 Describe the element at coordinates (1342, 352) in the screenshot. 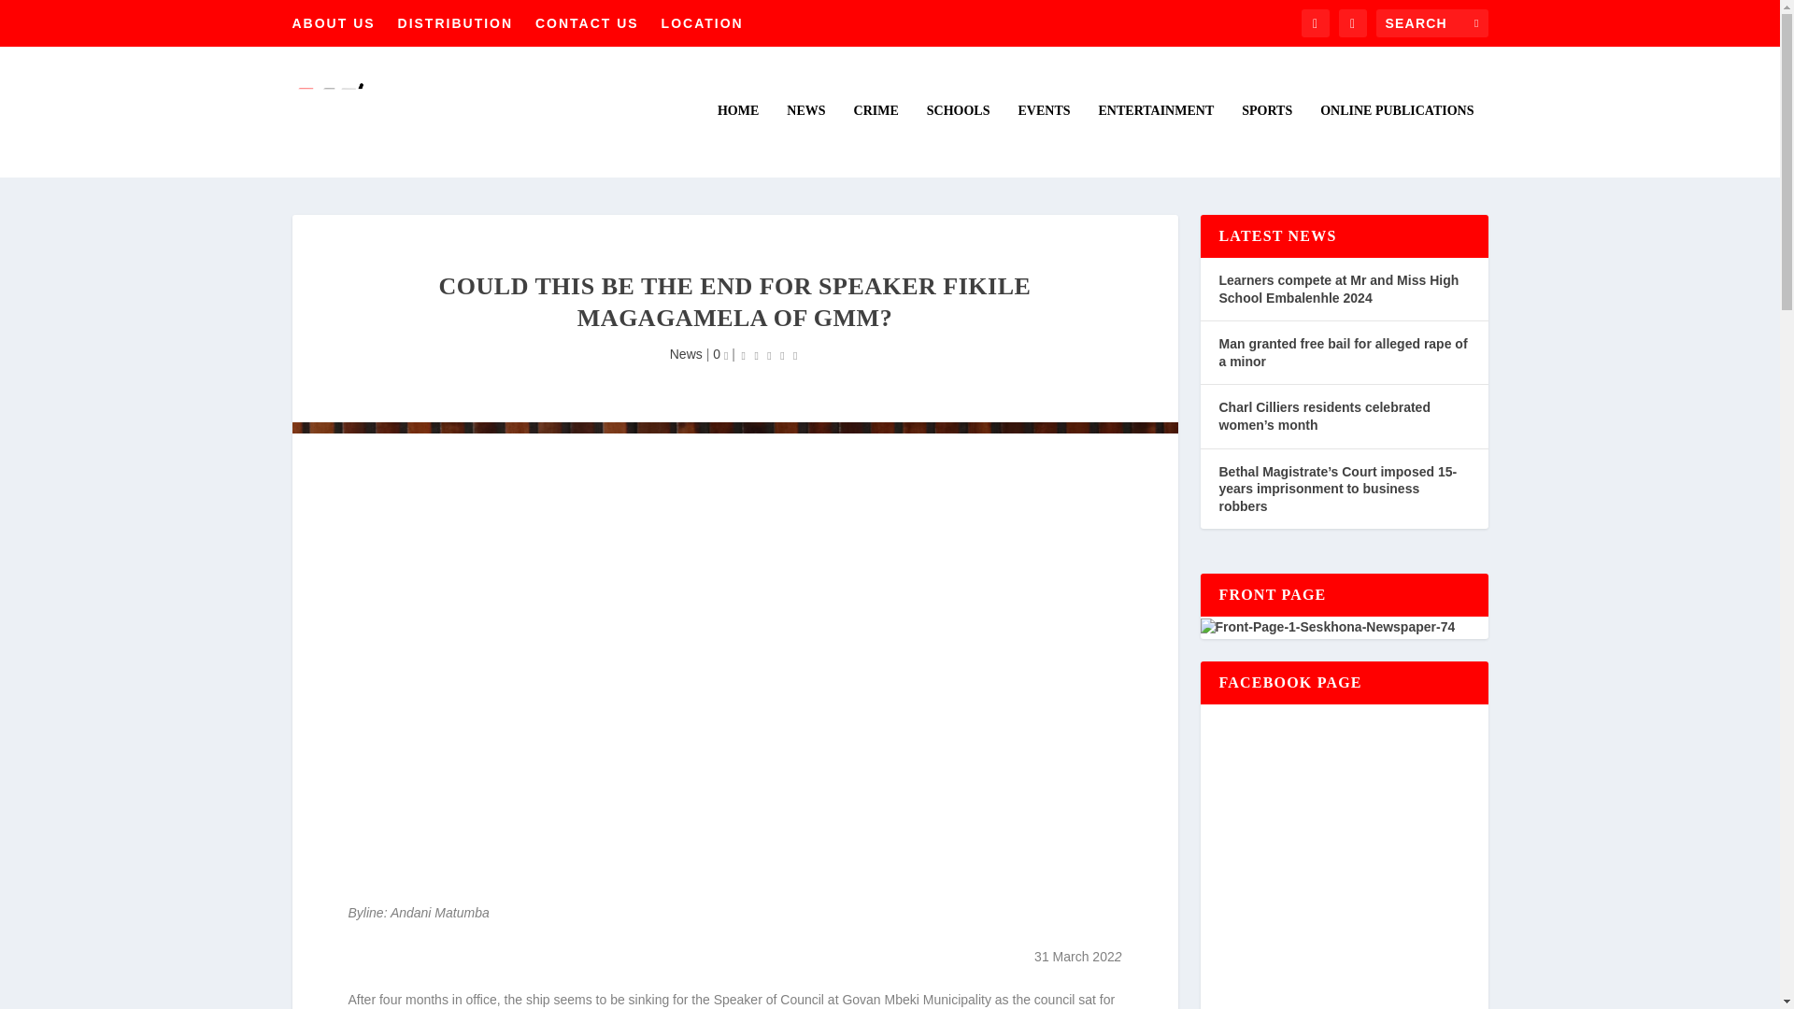

I see `Man granted free bail for alleged rape of a minor` at that location.